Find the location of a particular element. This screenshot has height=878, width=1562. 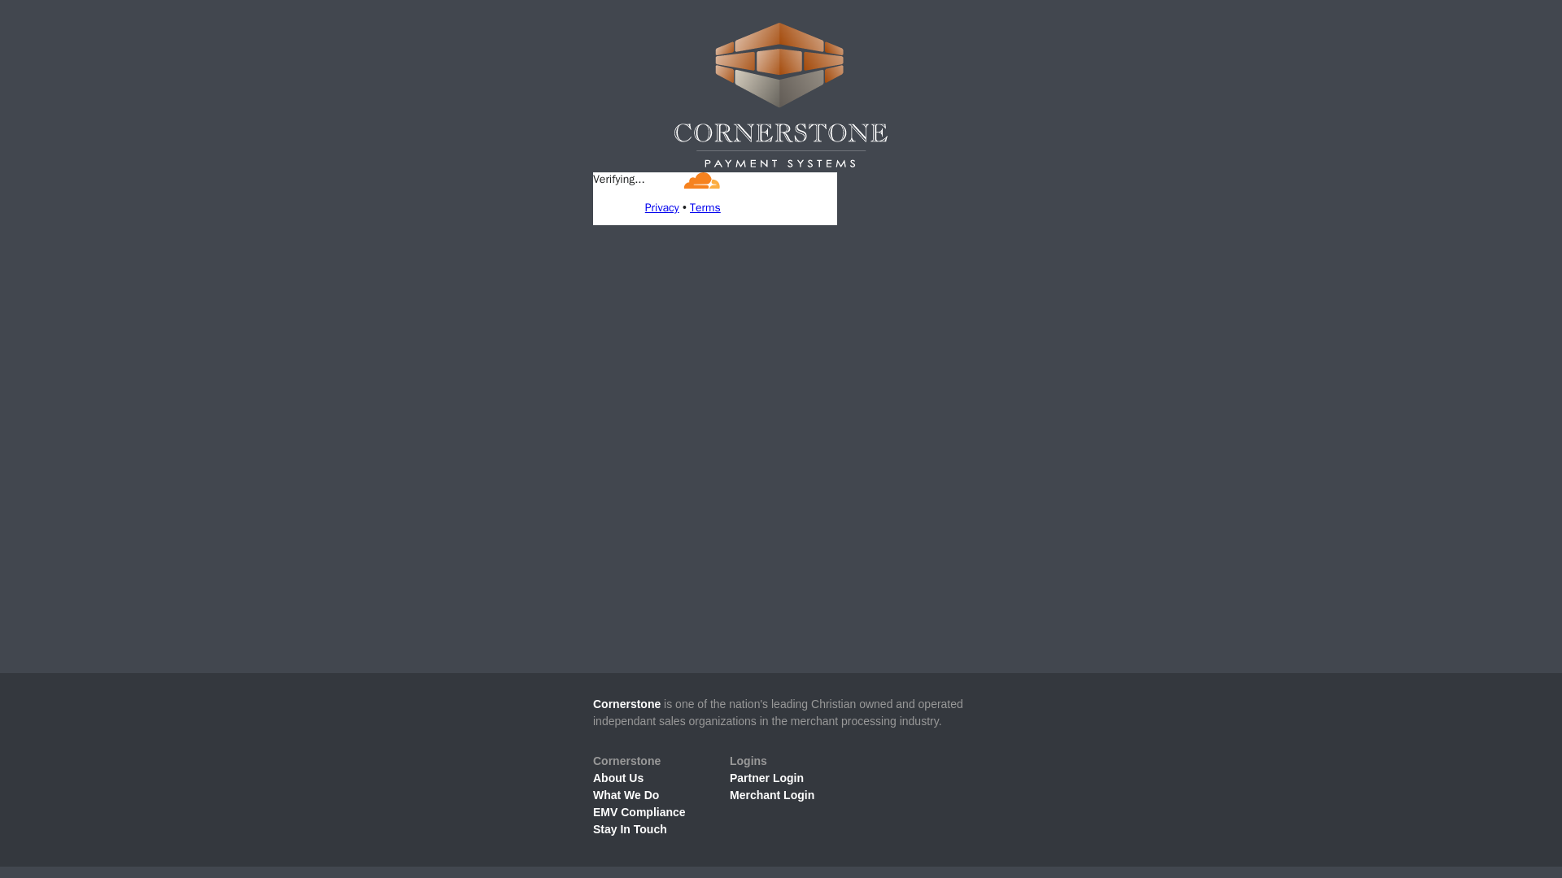

Stay In Touch is located at coordinates (630, 829).